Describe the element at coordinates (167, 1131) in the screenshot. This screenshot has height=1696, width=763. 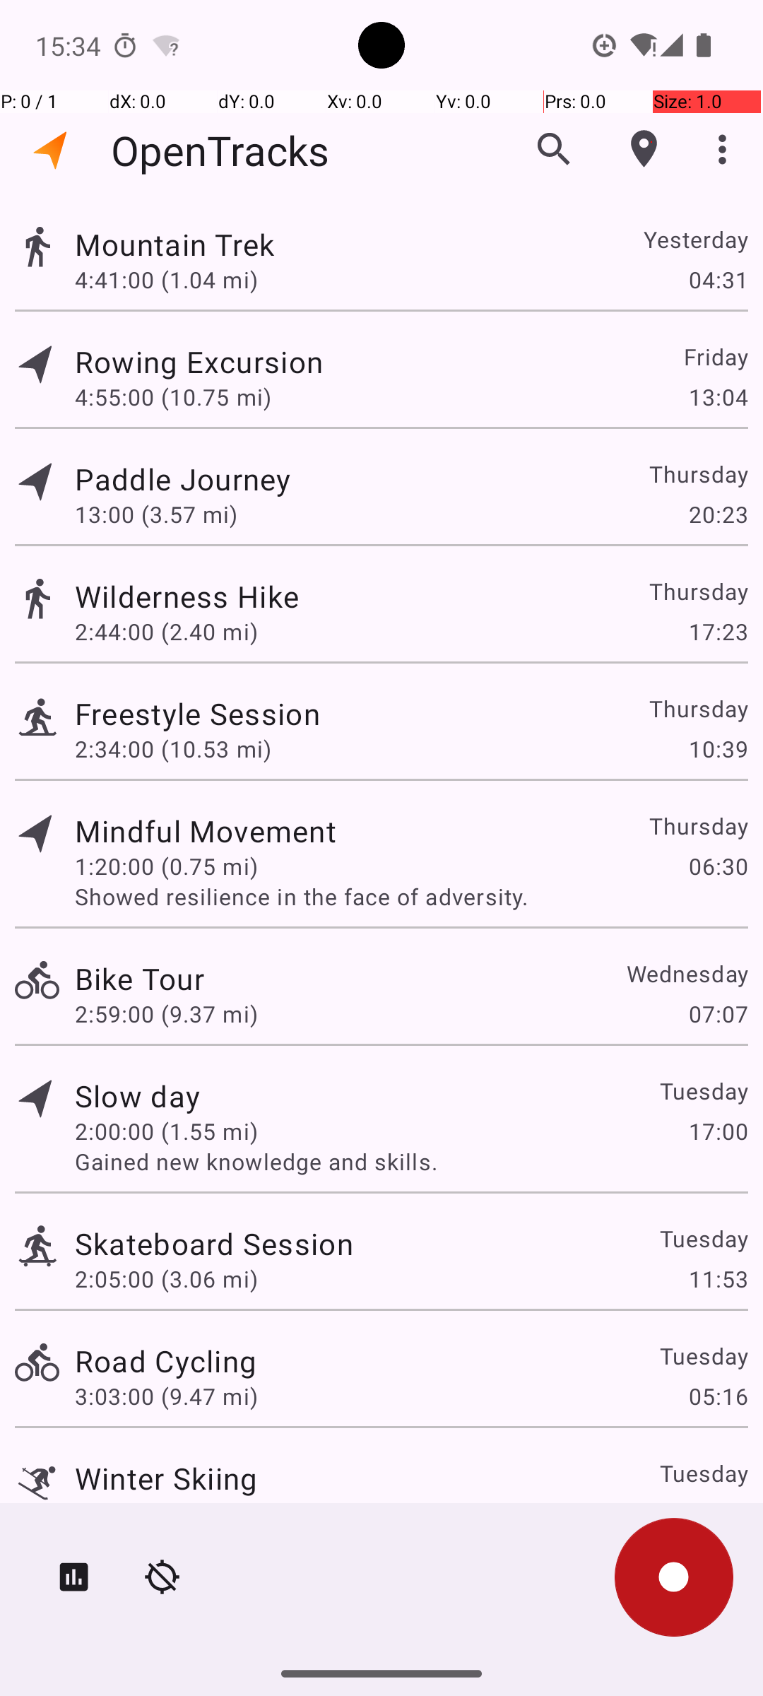
I see `2:00:00 (1.55 mi)` at that location.